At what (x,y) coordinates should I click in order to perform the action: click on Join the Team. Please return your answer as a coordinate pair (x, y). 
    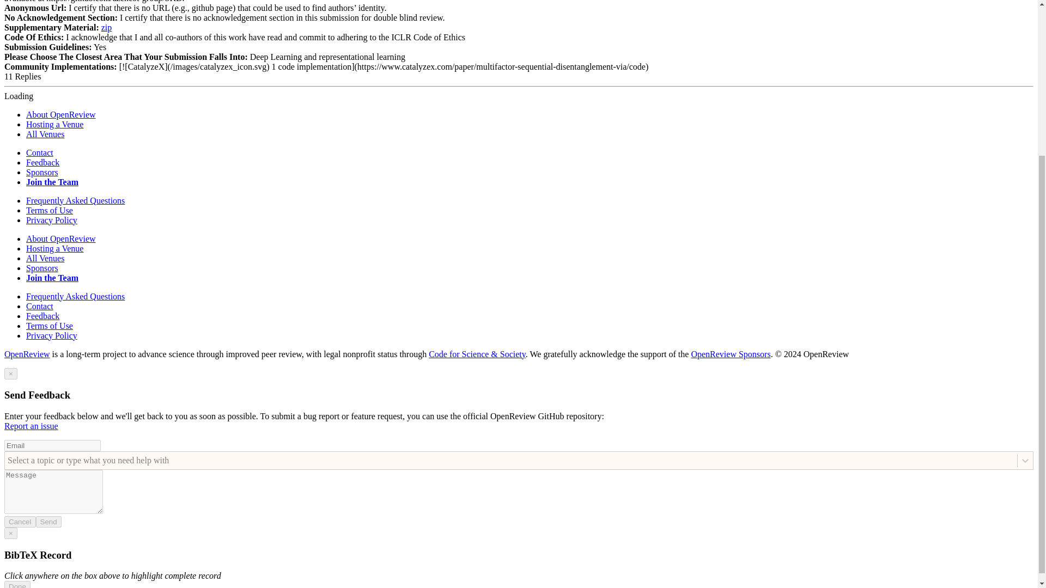
    Looking at the image, I should click on (52, 182).